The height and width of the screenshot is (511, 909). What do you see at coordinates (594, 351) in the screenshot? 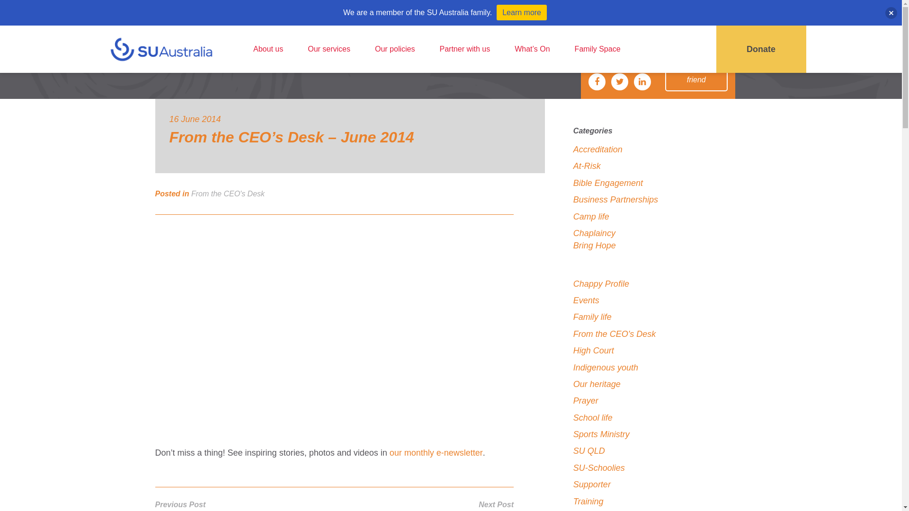
I see `High Court` at bounding box center [594, 351].